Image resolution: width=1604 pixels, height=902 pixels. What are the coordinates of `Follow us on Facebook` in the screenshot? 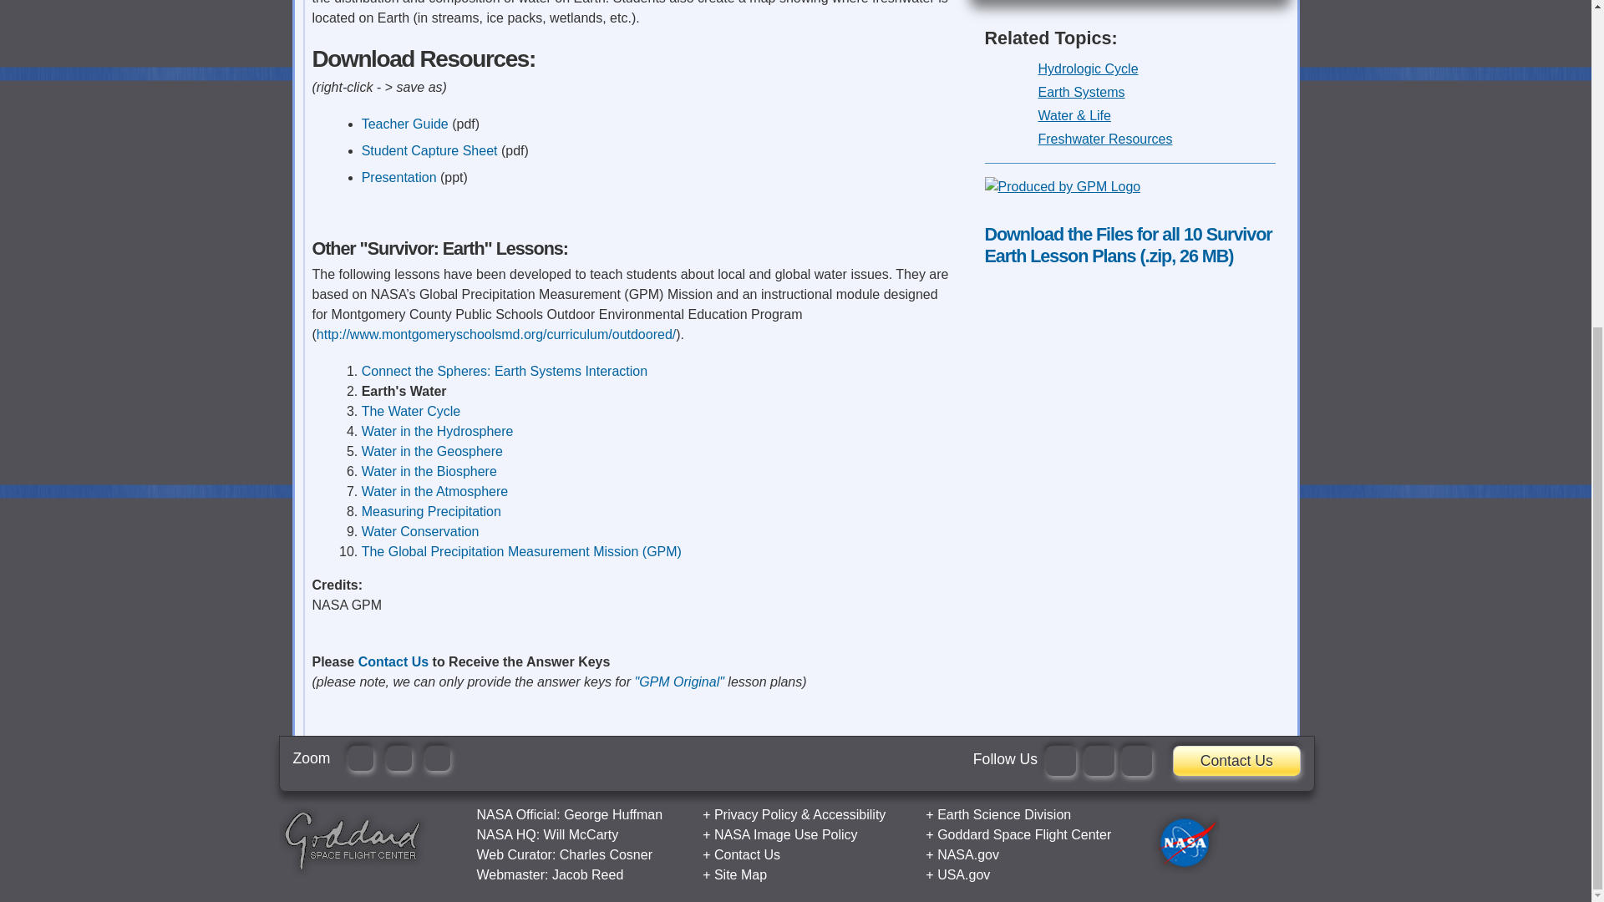 It's located at (1061, 760).